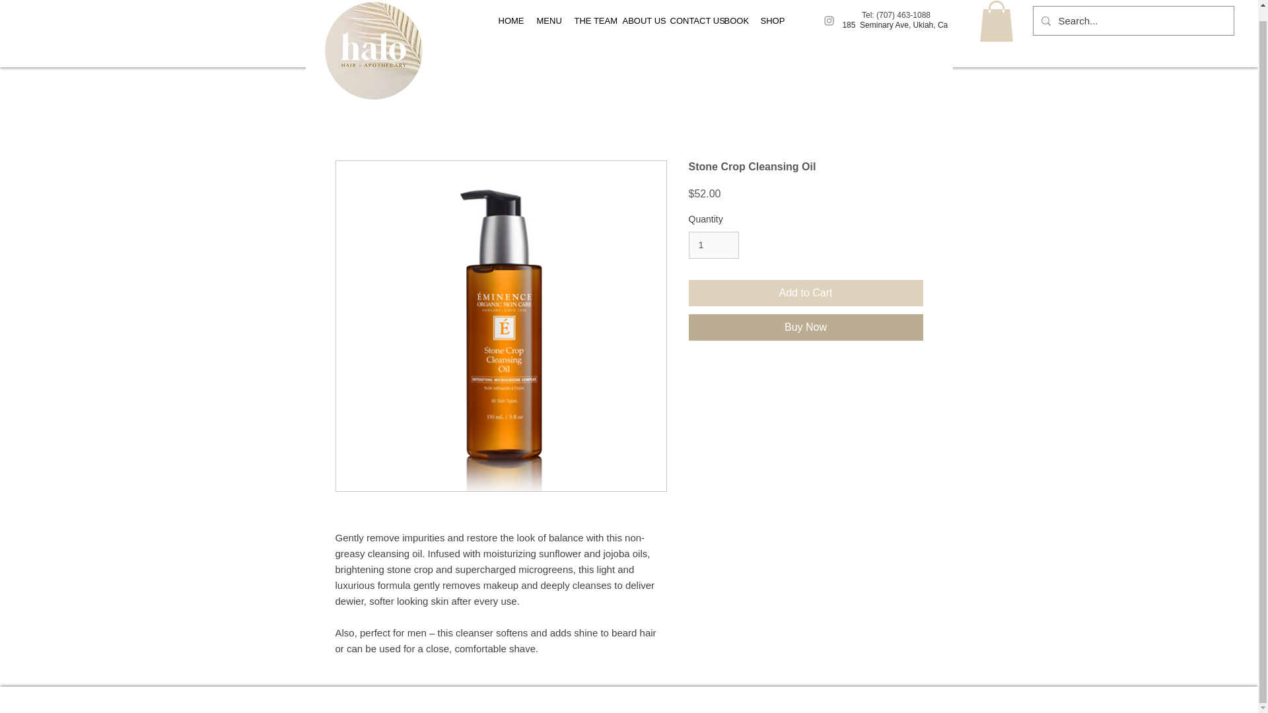 Image resolution: width=1268 pixels, height=713 pixels. What do you see at coordinates (546, 20) in the screenshot?
I see `MENU` at bounding box center [546, 20].